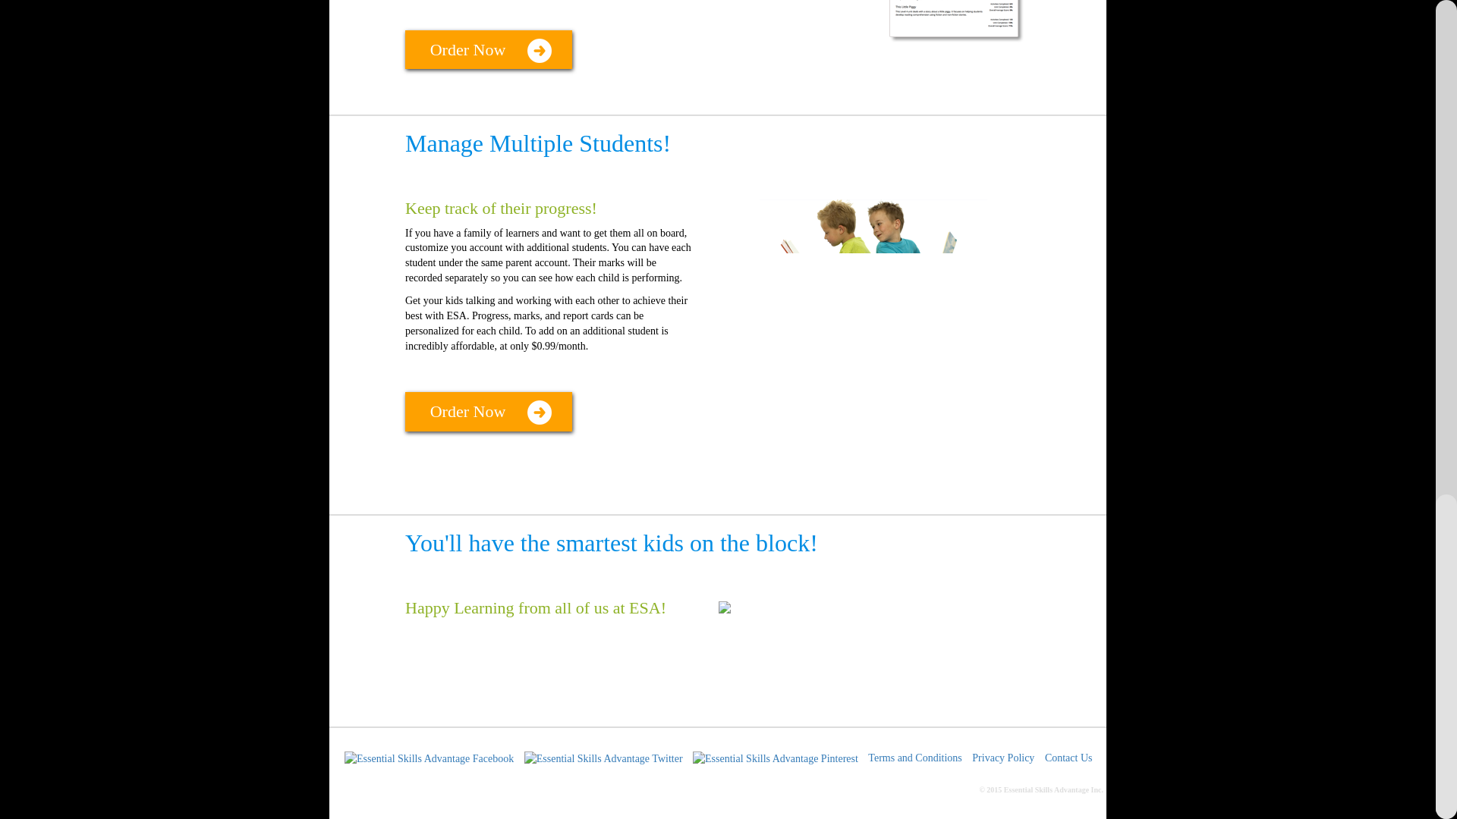  What do you see at coordinates (1068, 758) in the screenshot?
I see `Contact Us` at bounding box center [1068, 758].